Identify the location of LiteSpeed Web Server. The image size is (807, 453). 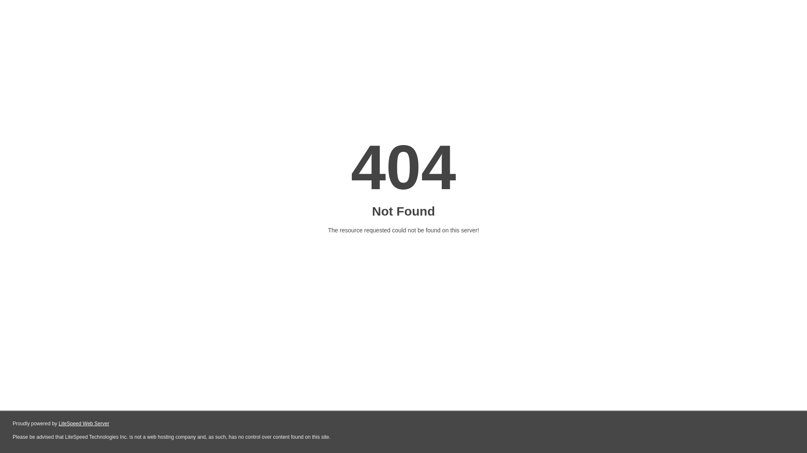
(84, 424).